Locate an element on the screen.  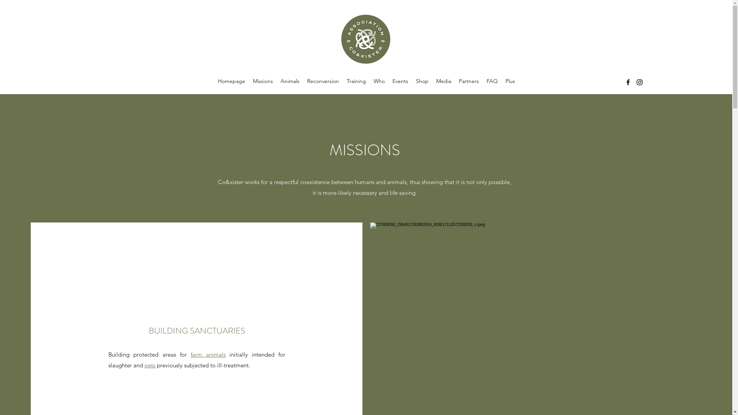
Events is located at coordinates (400, 82).